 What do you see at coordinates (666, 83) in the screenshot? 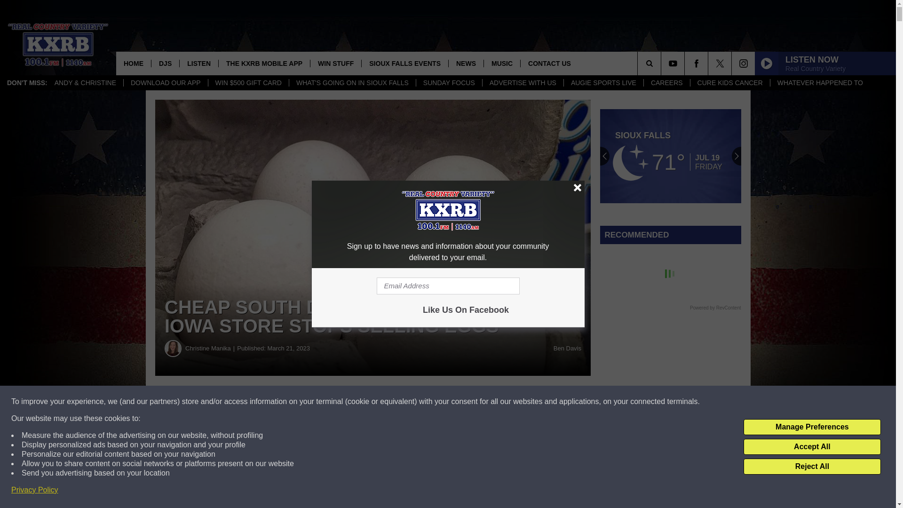
I see `CAREERS` at bounding box center [666, 83].